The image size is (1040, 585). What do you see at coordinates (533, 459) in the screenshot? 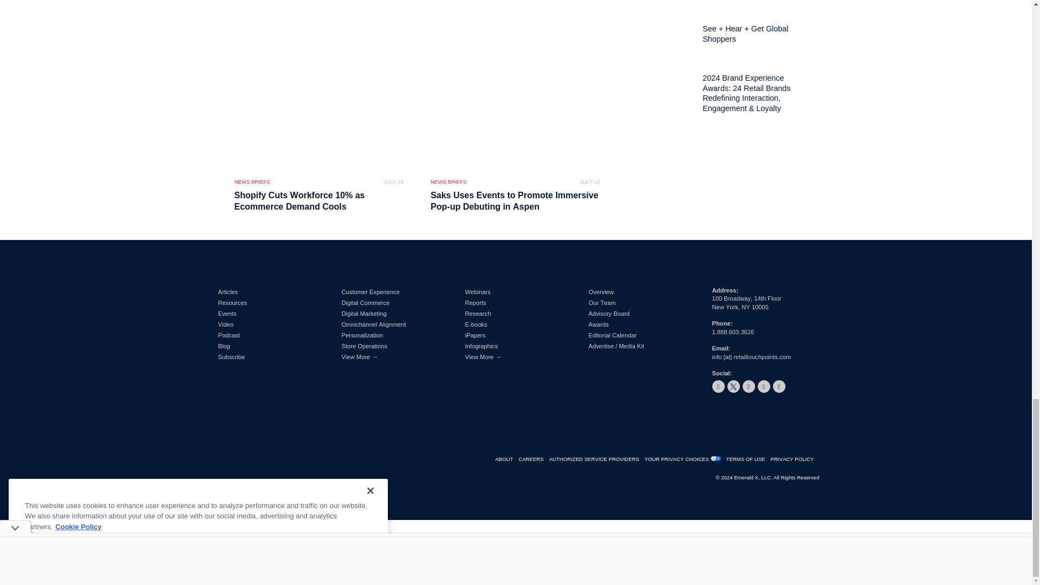
I see `careers` at bounding box center [533, 459].